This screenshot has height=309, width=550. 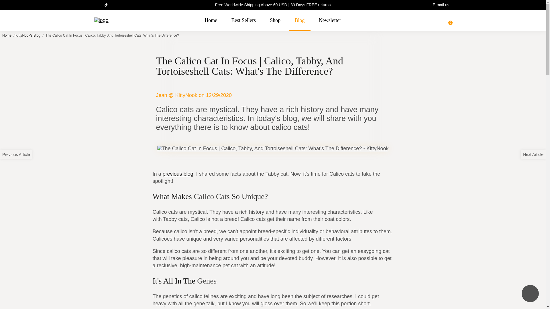 I want to click on Previous Article, so click(x=16, y=154).